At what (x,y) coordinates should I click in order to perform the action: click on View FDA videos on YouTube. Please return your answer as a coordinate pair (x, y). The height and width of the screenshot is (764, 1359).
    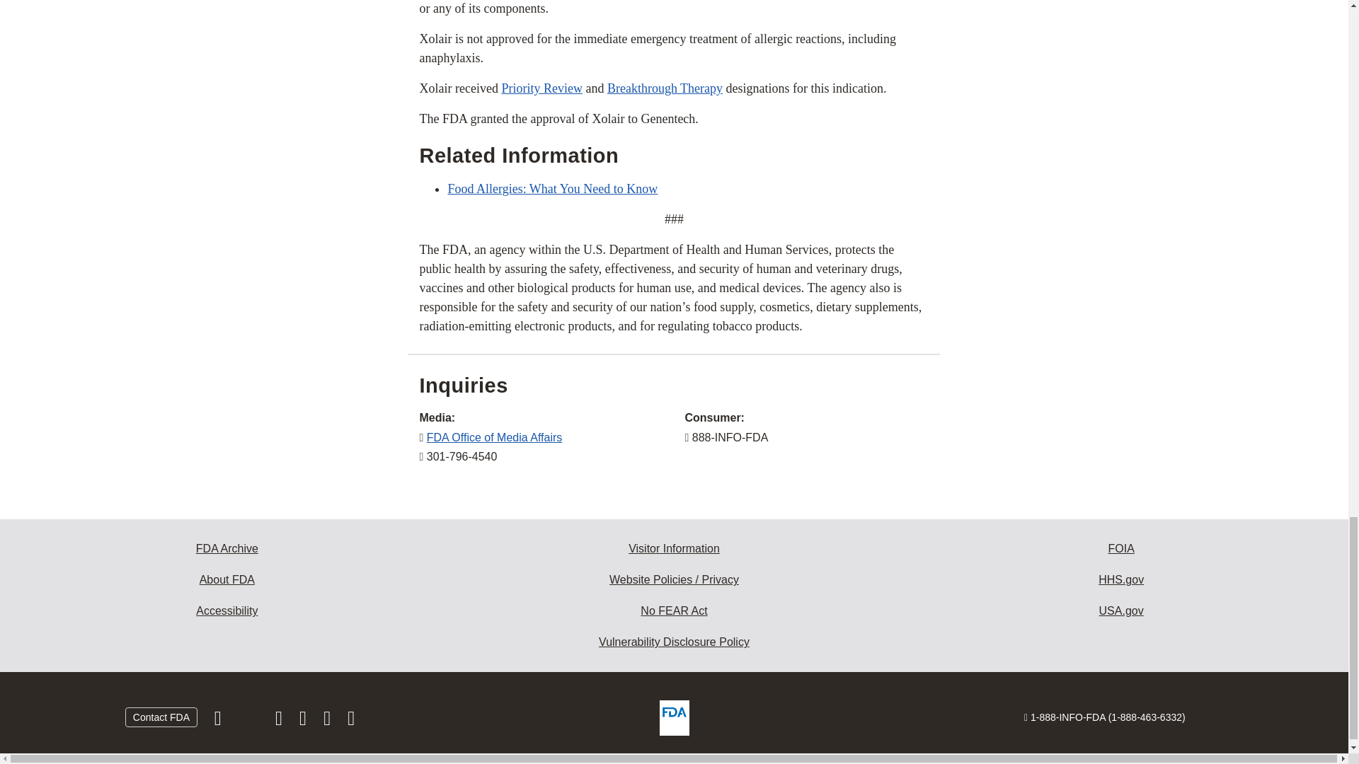
    Looking at the image, I should click on (328, 722).